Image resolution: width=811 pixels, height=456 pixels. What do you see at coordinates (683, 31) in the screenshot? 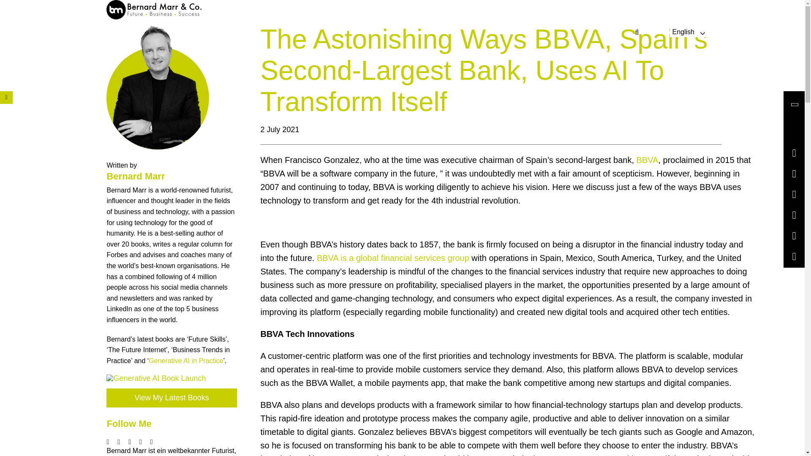
I see `English` at bounding box center [683, 31].